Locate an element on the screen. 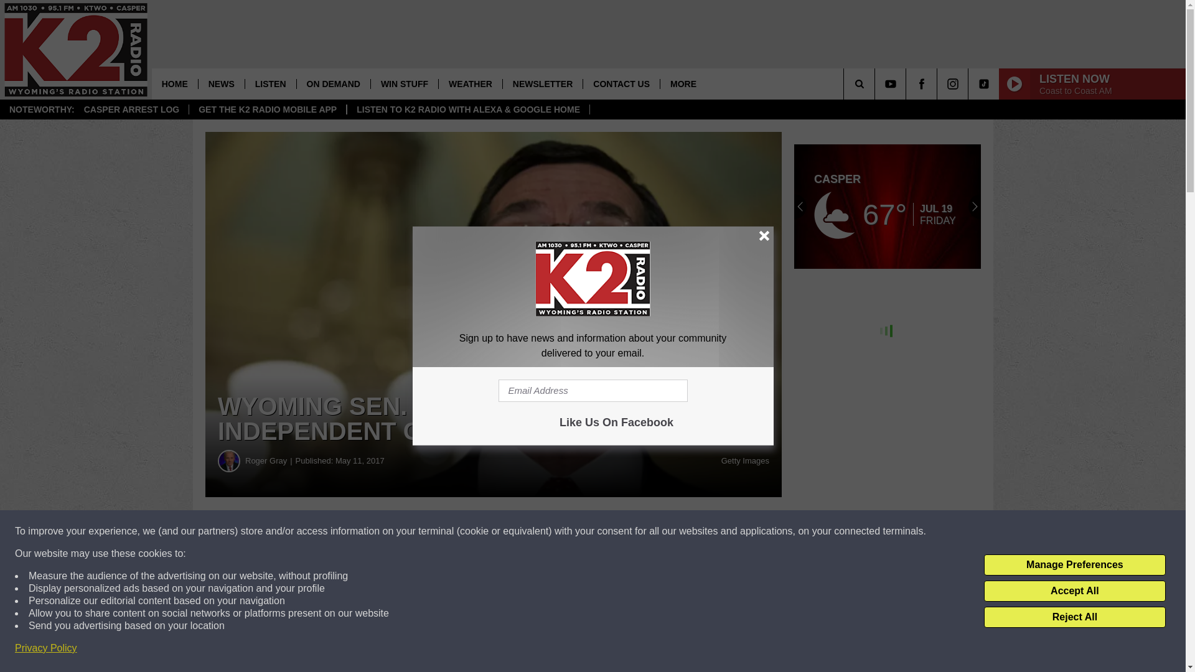 The width and height of the screenshot is (1195, 672). Reject All is located at coordinates (1074, 617).